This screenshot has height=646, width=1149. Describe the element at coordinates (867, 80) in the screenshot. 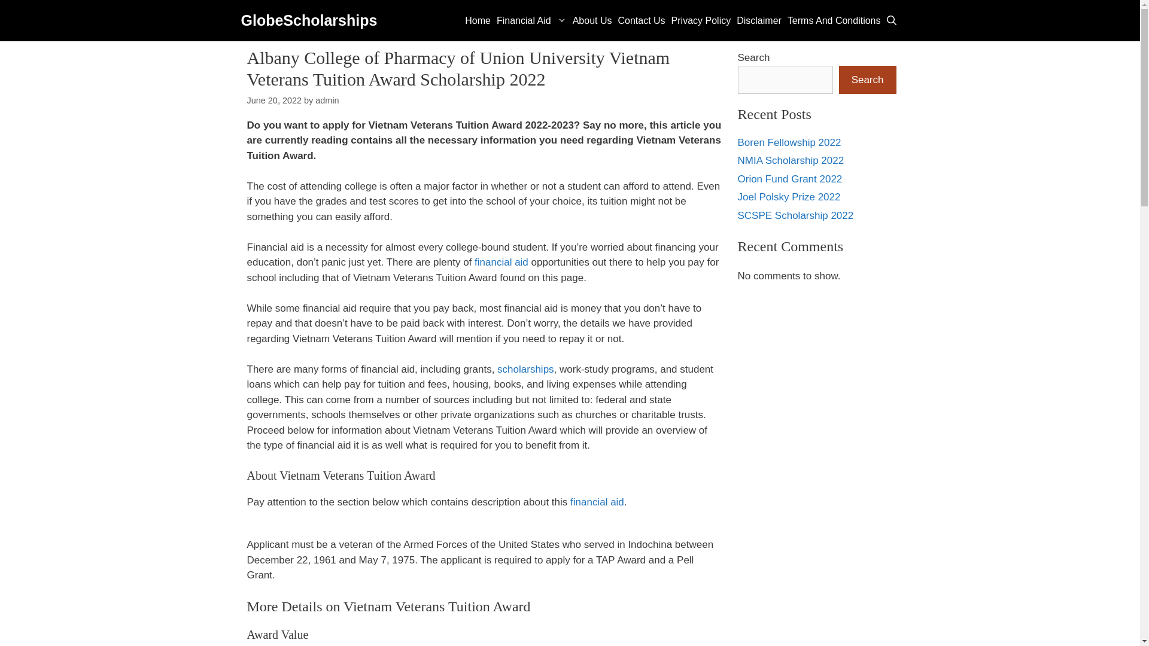

I see `Search` at that location.